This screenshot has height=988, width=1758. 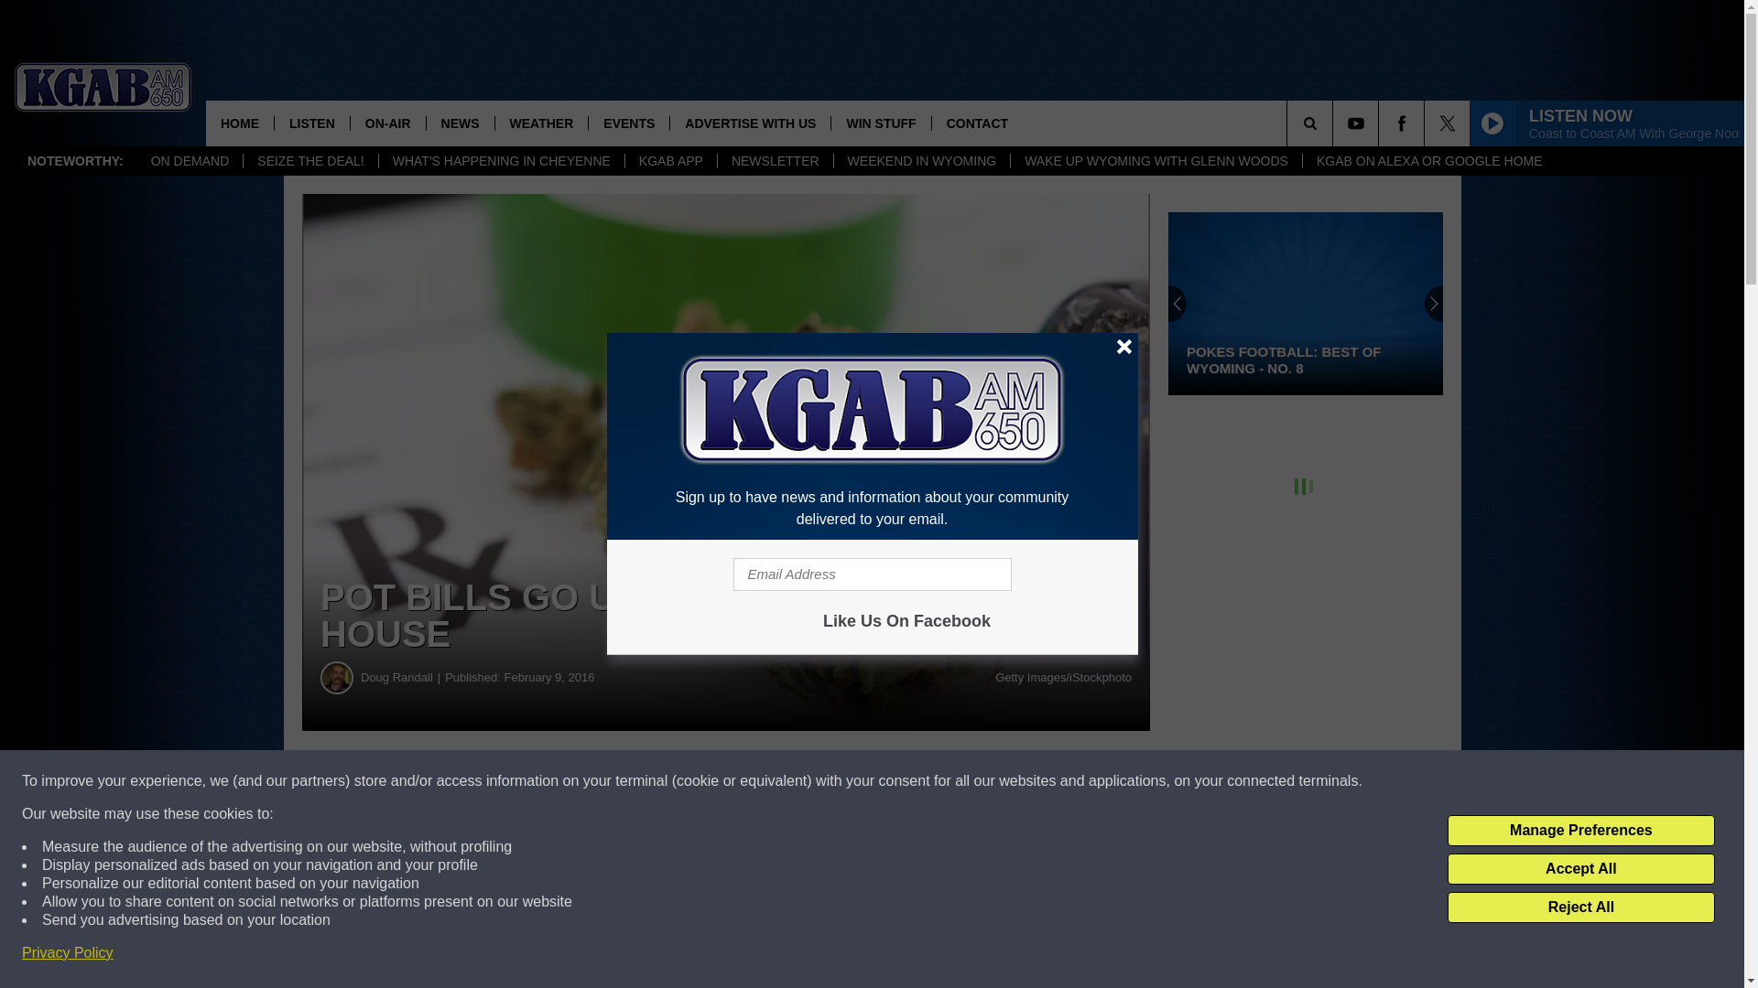 What do you see at coordinates (311, 123) in the screenshot?
I see `LISTEN` at bounding box center [311, 123].